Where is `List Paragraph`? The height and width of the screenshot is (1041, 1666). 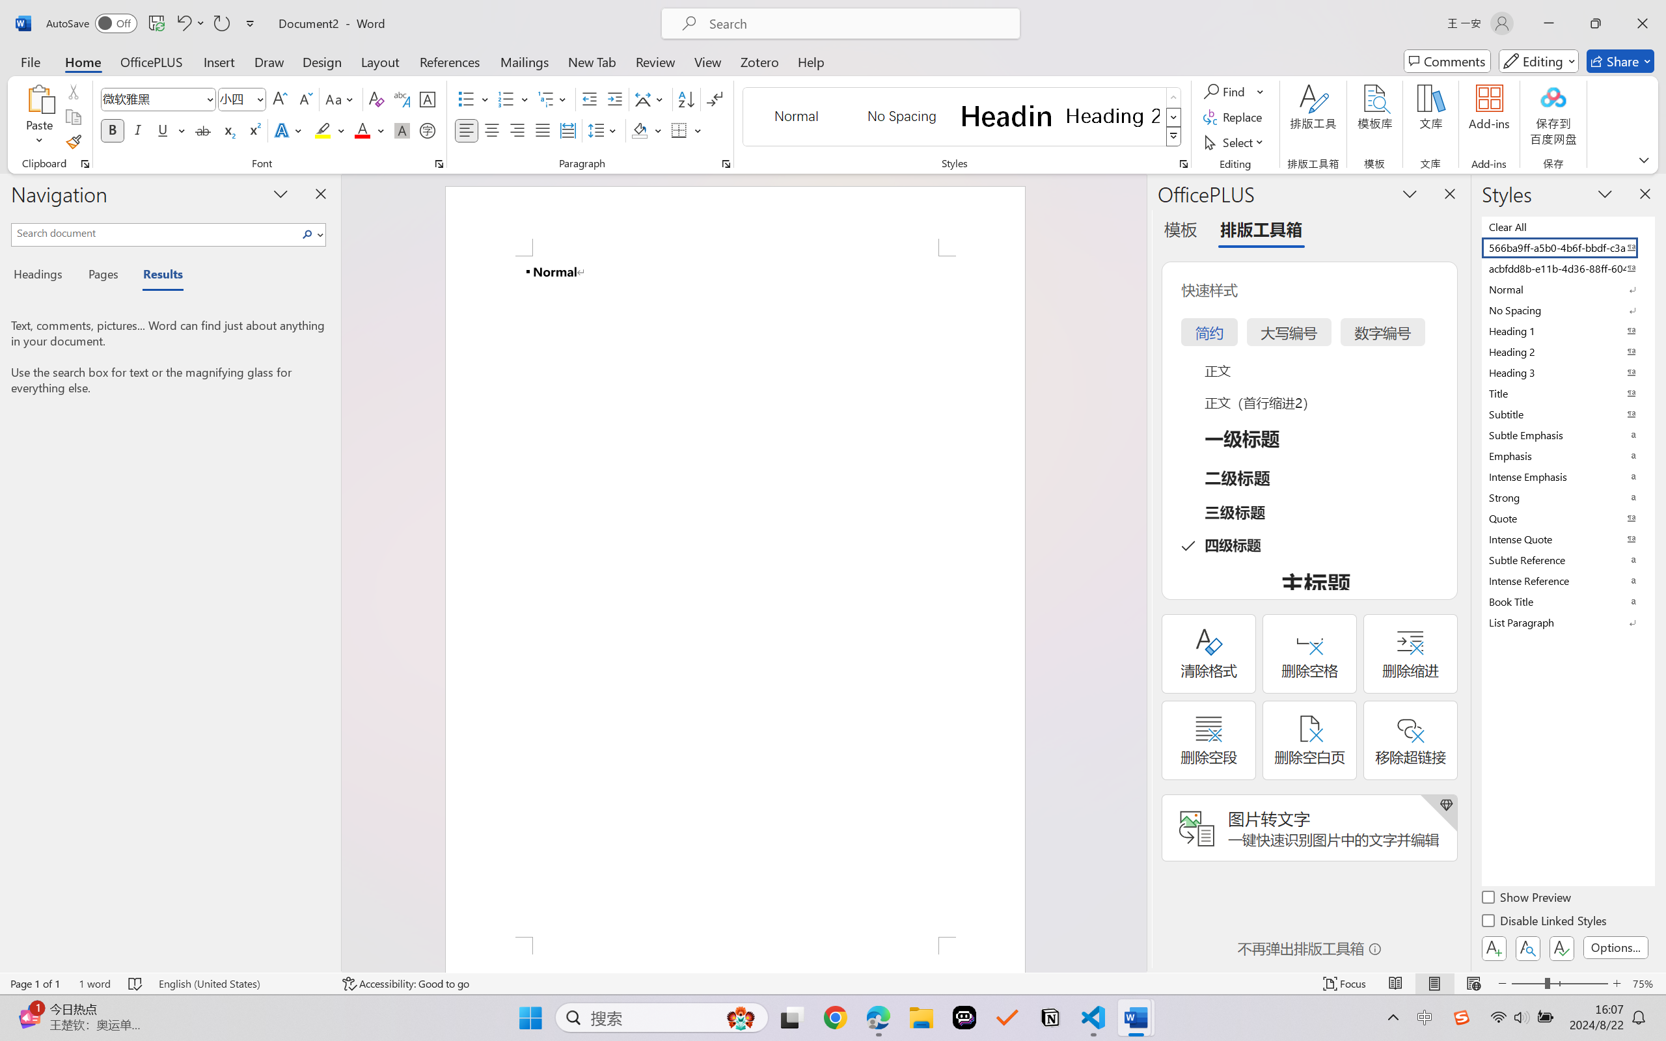 List Paragraph is located at coordinates (1567, 622).